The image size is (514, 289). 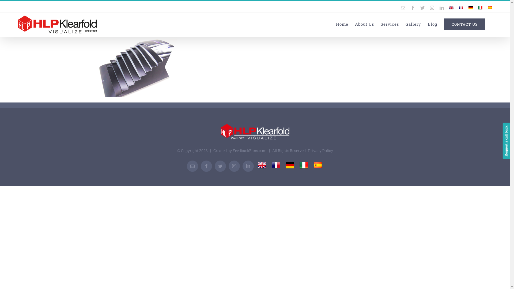 I want to click on Instagram, so click(x=234, y=166).